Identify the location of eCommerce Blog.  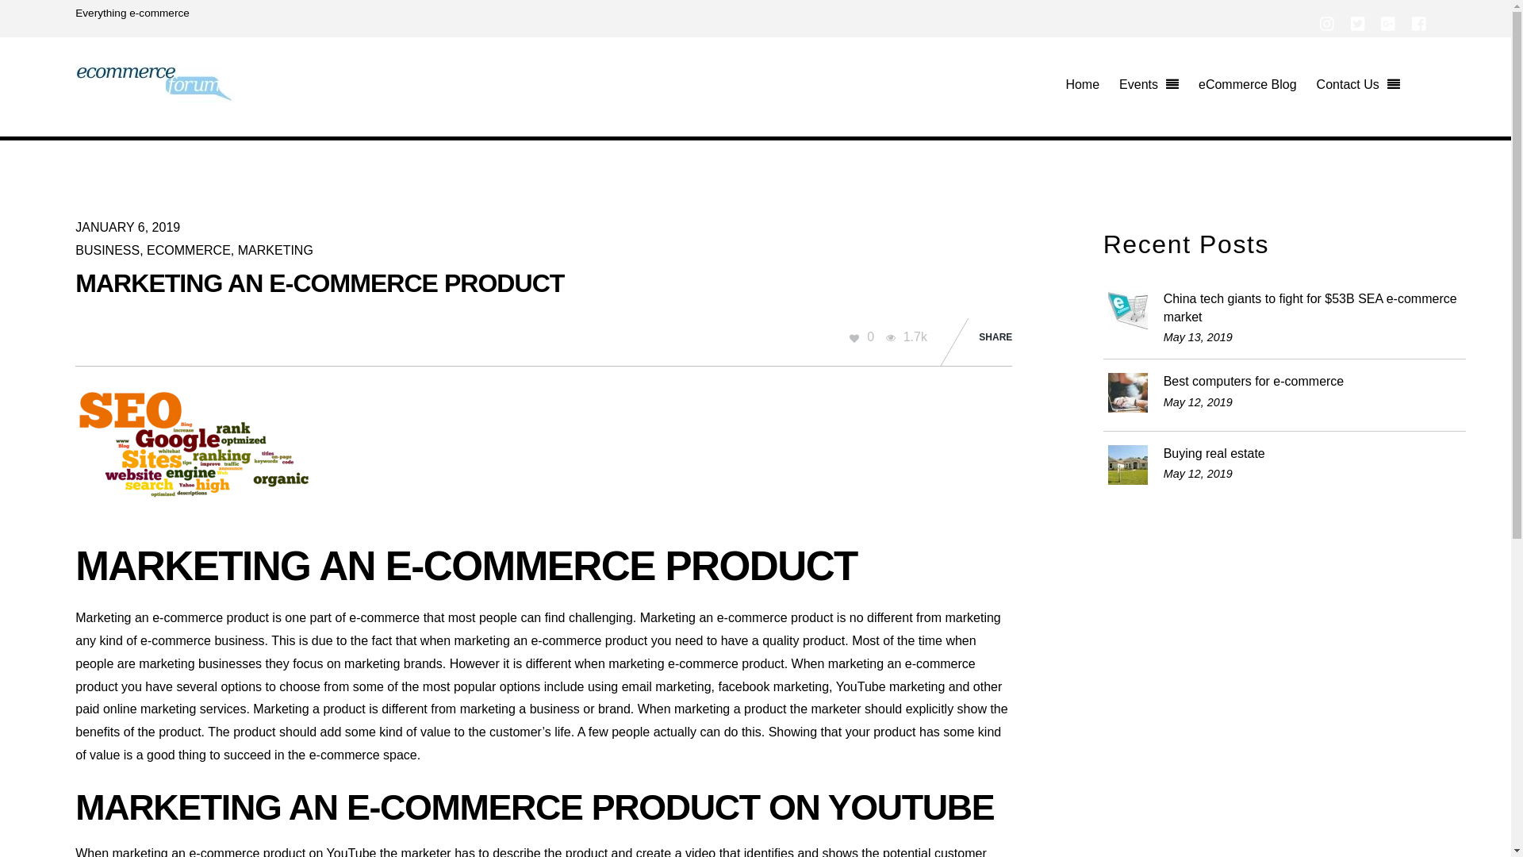
(1248, 84).